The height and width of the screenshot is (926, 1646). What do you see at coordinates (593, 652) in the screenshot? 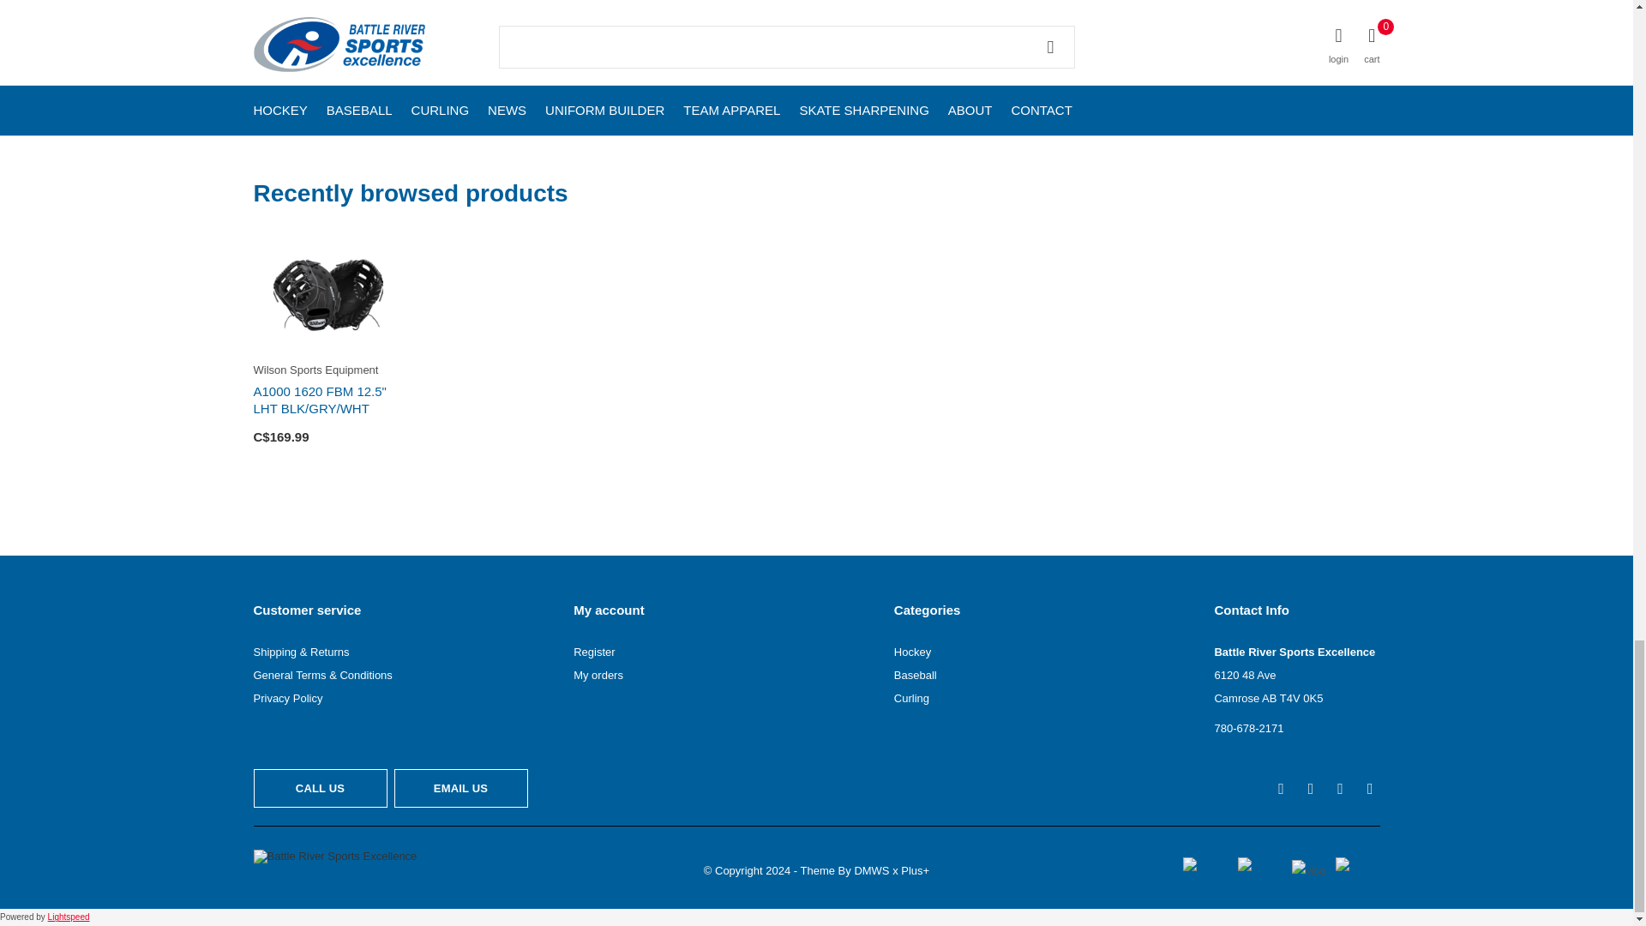
I see `Register` at bounding box center [593, 652].